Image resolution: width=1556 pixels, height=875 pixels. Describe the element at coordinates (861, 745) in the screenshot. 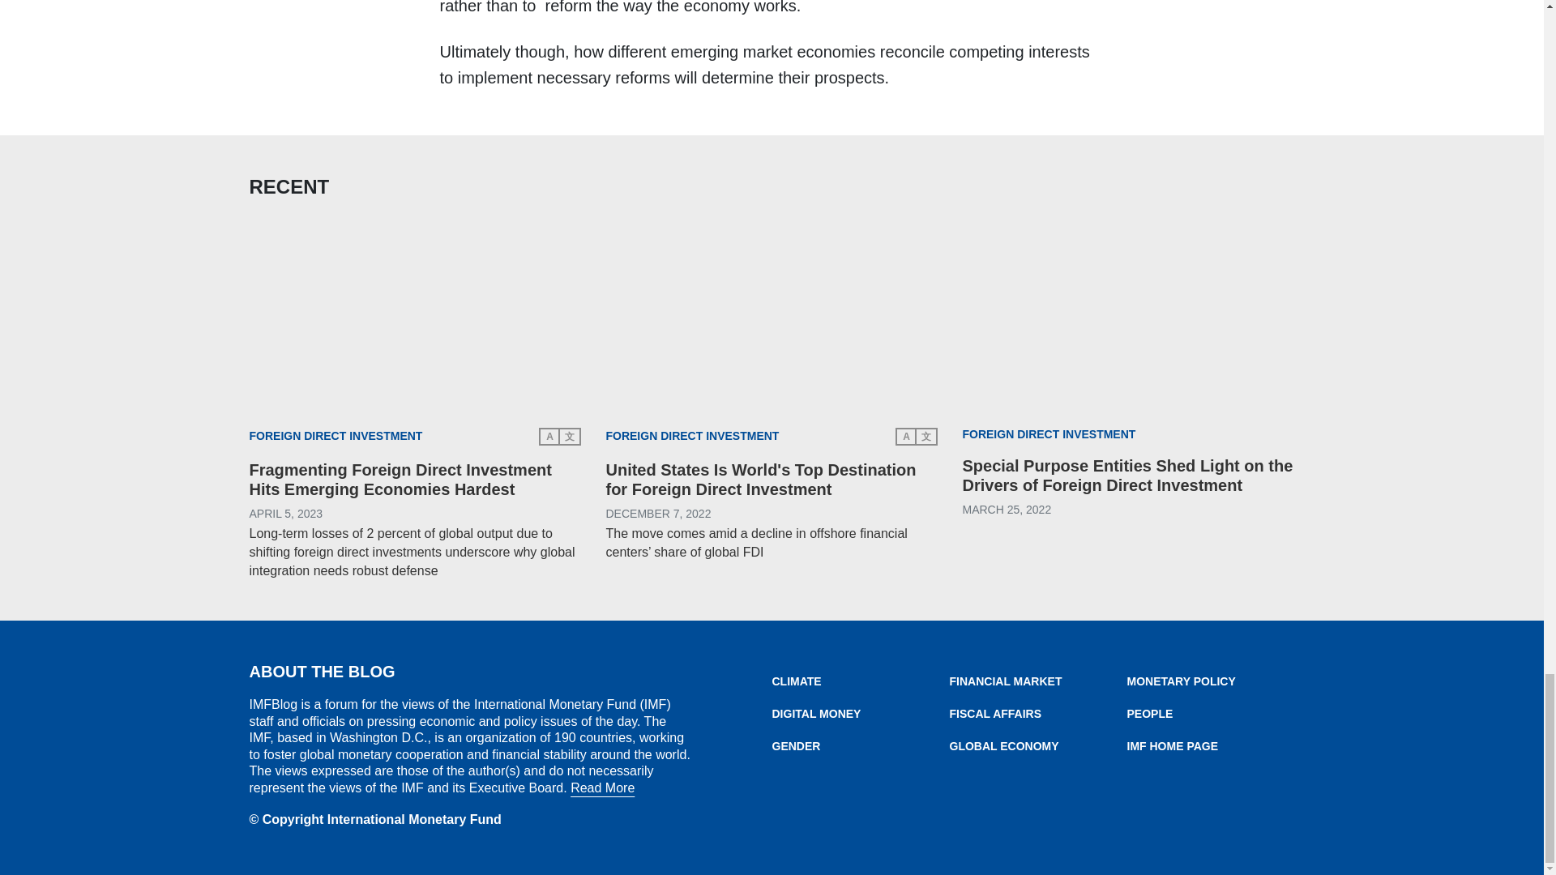

I see `GENDER` at that location.